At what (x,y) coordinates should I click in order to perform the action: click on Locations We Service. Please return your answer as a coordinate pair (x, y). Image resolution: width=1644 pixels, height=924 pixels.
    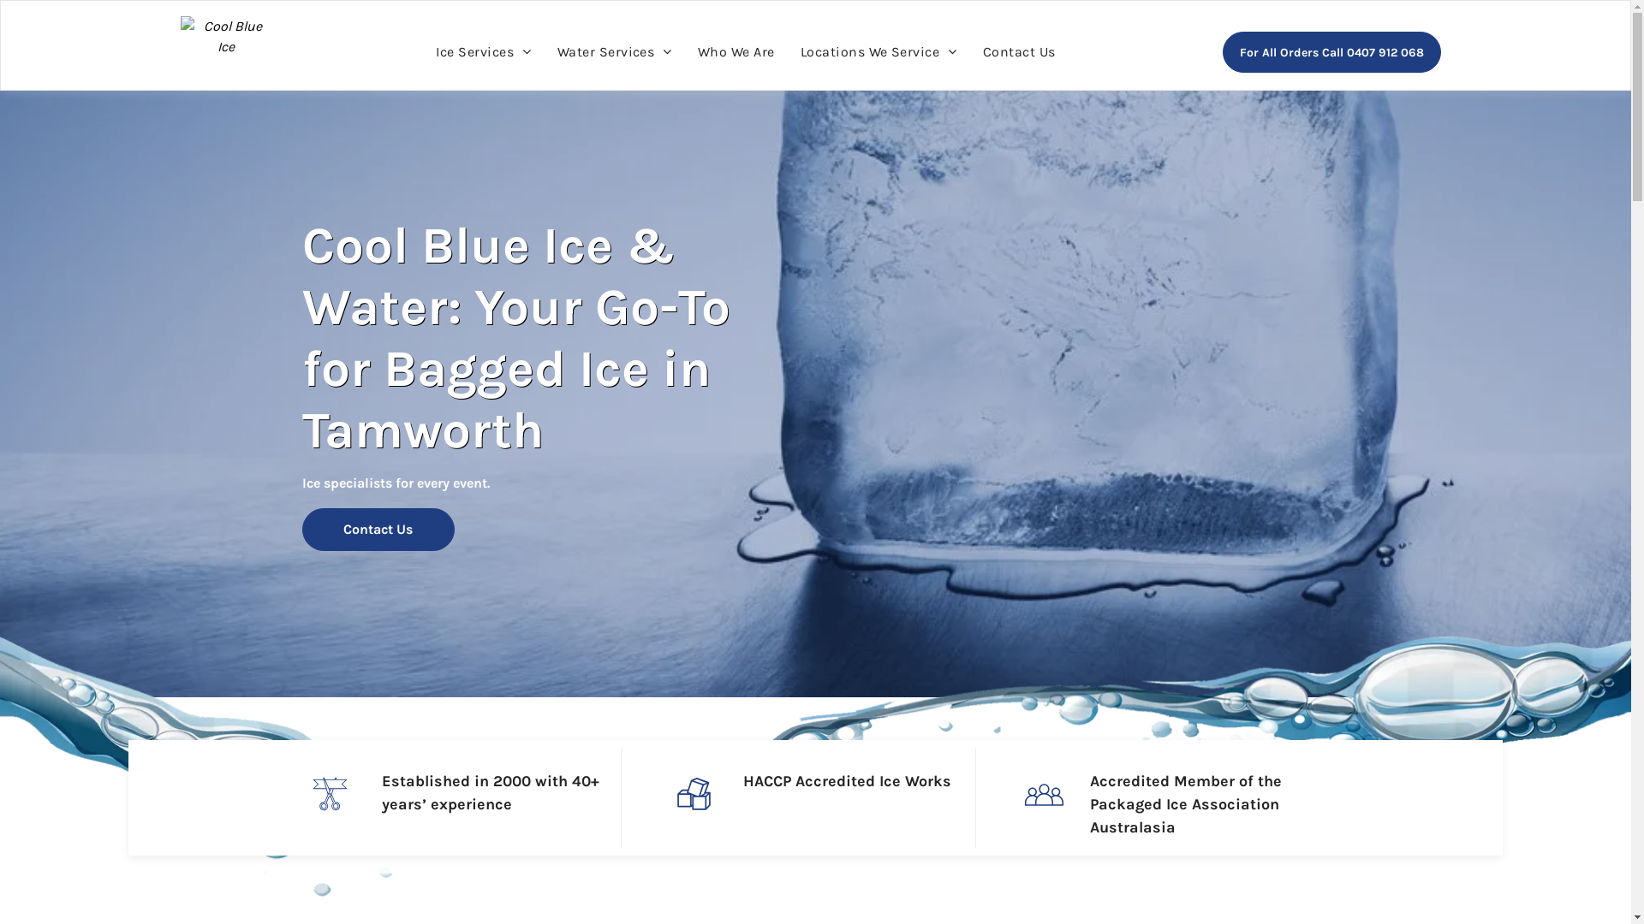
    Looking at the image, I should click on (879, 51).